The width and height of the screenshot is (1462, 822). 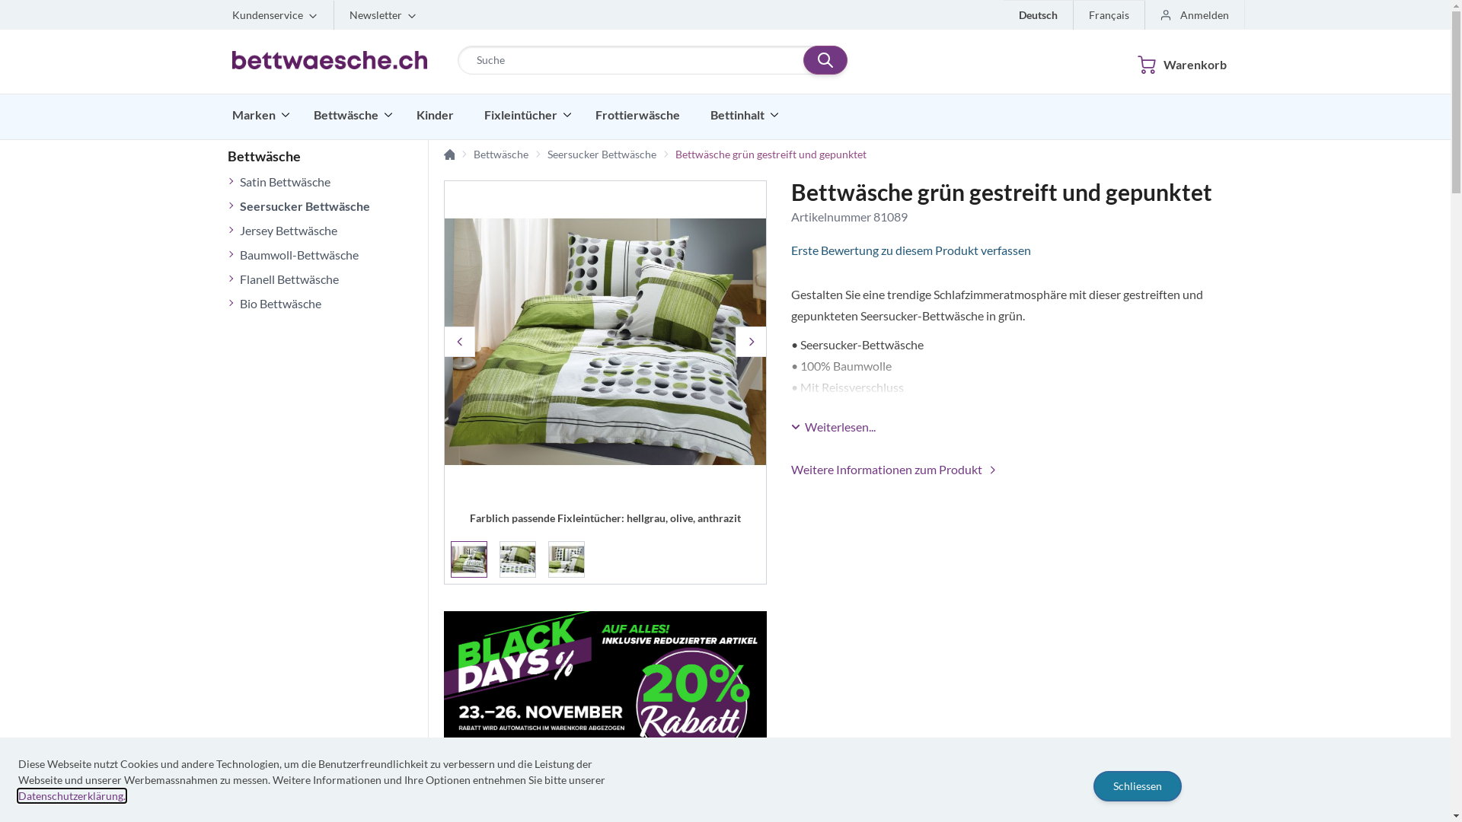 What do you see at coordinates (1174, 62) in the screenshot?
I see `Warenkorb` at bounding box center [1174, 62].